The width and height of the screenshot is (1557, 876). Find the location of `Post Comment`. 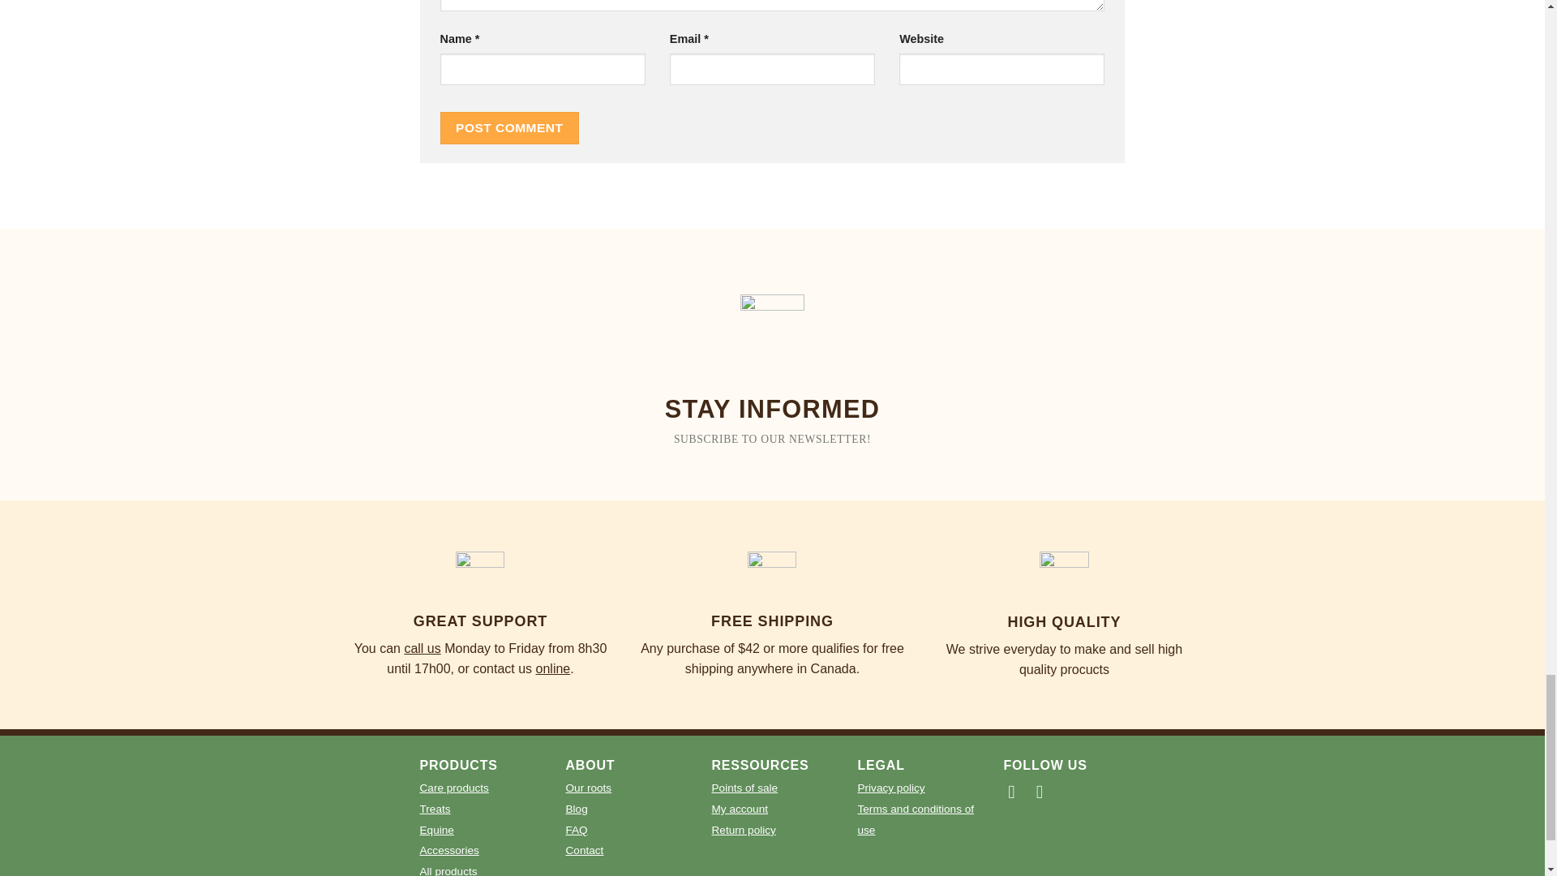

Post Comment is located at coordinates (509, 128).